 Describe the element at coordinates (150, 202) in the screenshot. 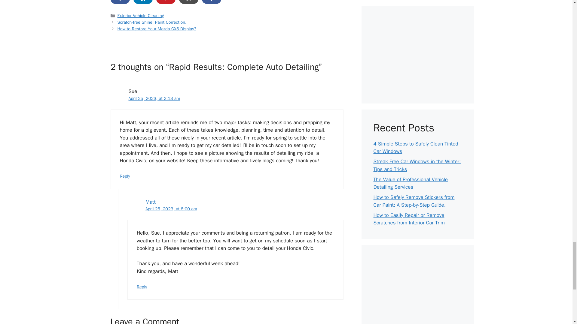

I see `Matt` at that location.